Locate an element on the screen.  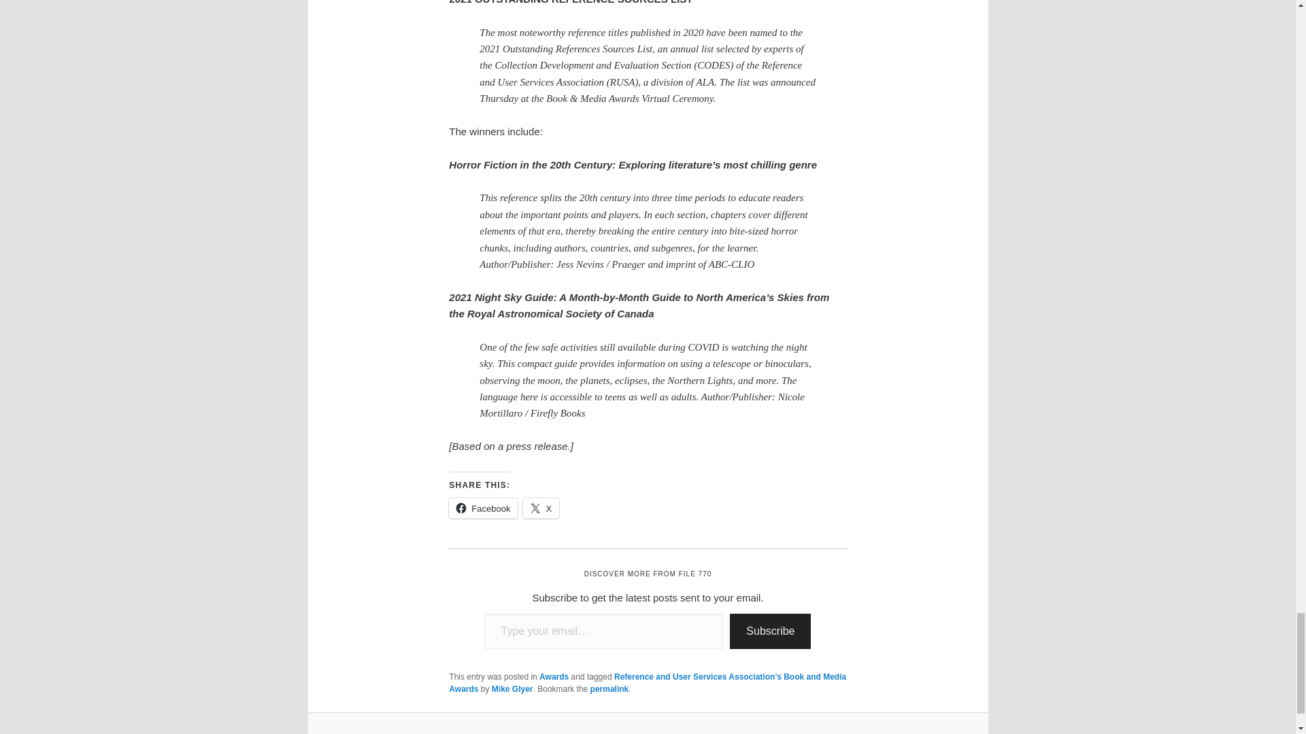
Subscribe is located at coordinates (770, 631).